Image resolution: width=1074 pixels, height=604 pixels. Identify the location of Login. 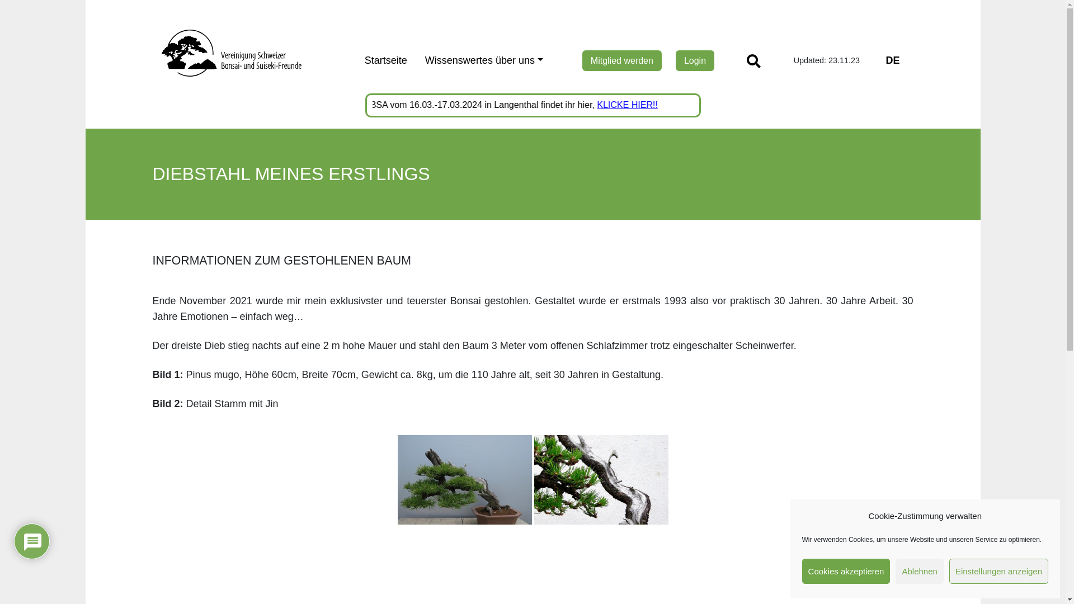
(695, 60).